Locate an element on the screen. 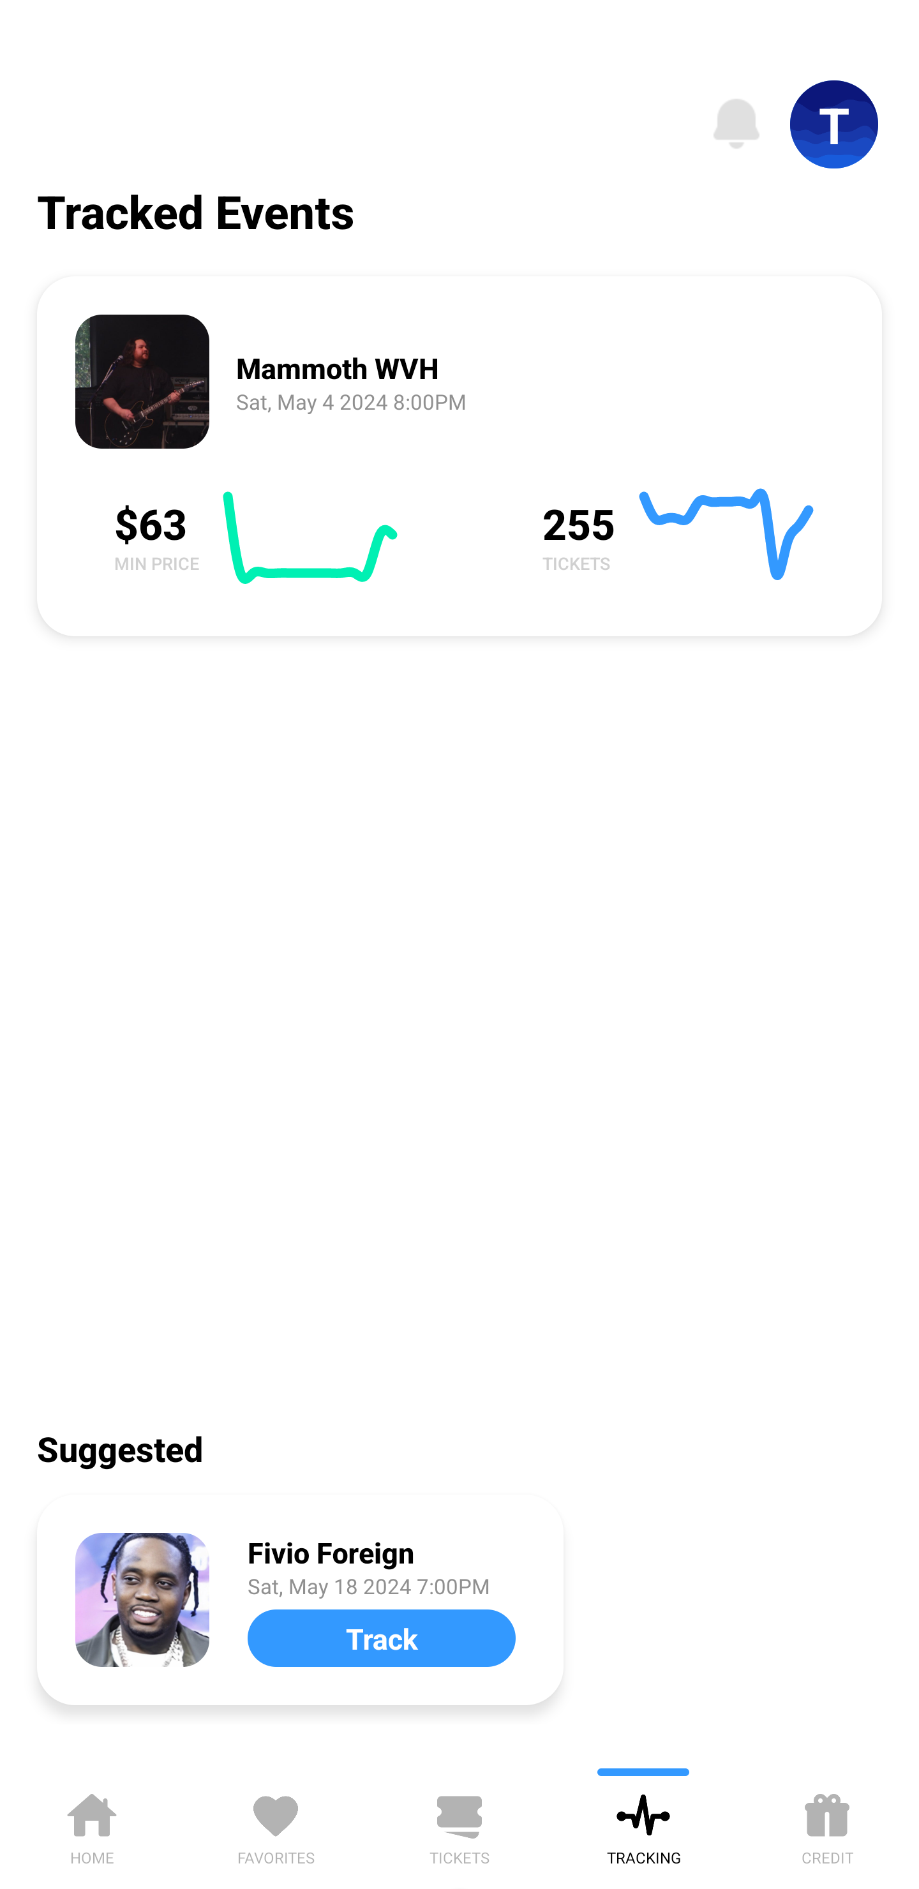  FAVORITES is located at coordinates (276, 1825).